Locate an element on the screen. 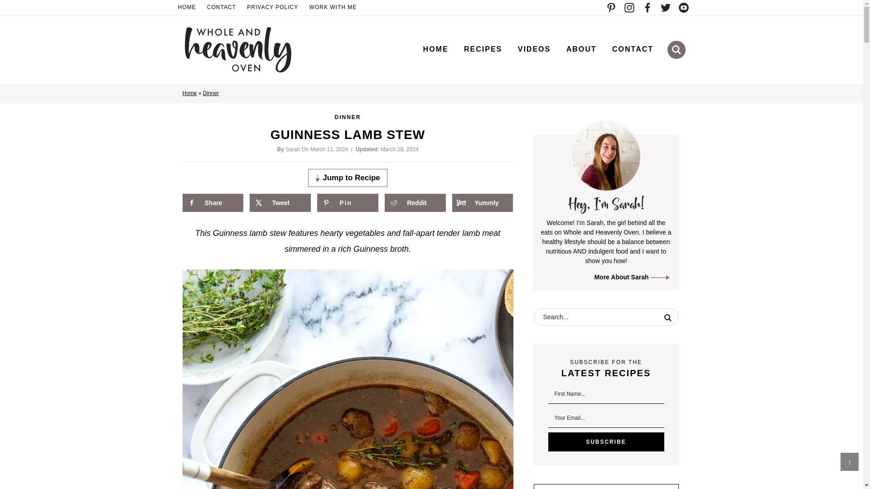 The width and height of the screenshot is (870, 489). Share on X is located at coordinates (280, 202).